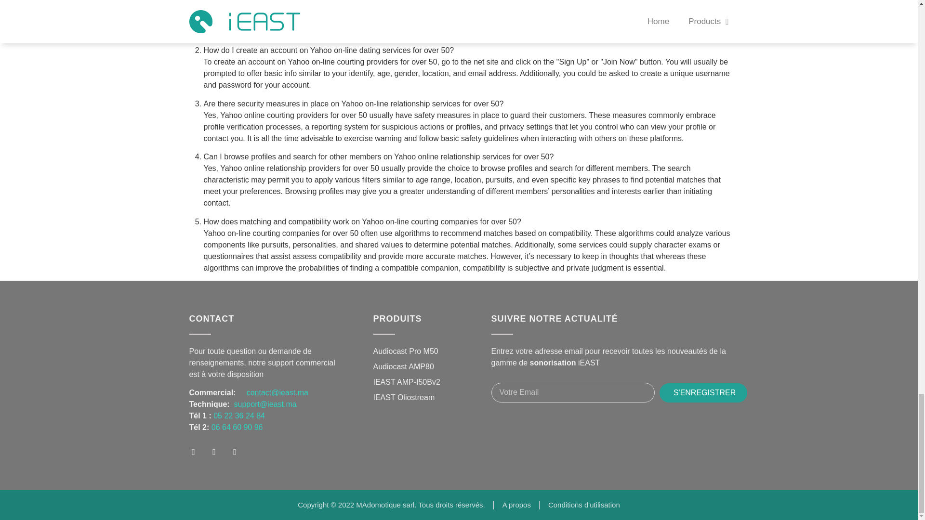 The height and width of the screenshot is (520, 925). Describe the element at coordinates (404, 398) in the screenshot. I see `IEAST Oliostream` at that location.